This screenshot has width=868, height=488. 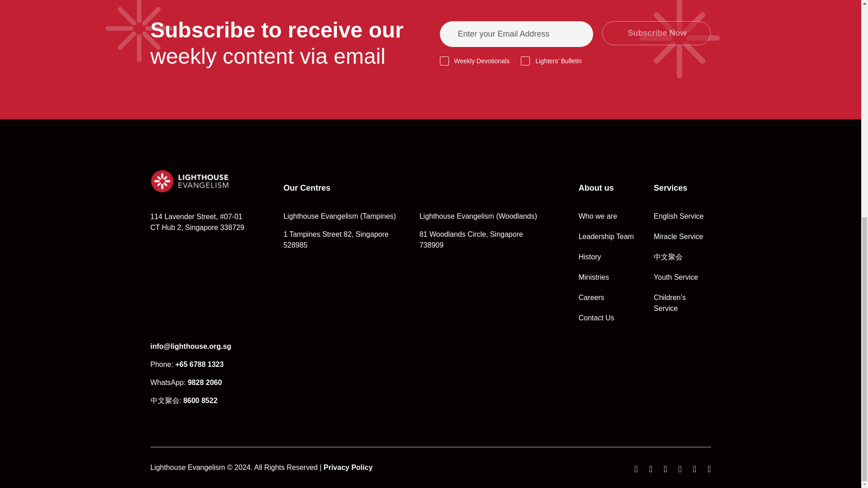 What do you see at coordinates (656, 33) in the screenshot?
I see `Subscribe Now` at bounding box center [656, 33].